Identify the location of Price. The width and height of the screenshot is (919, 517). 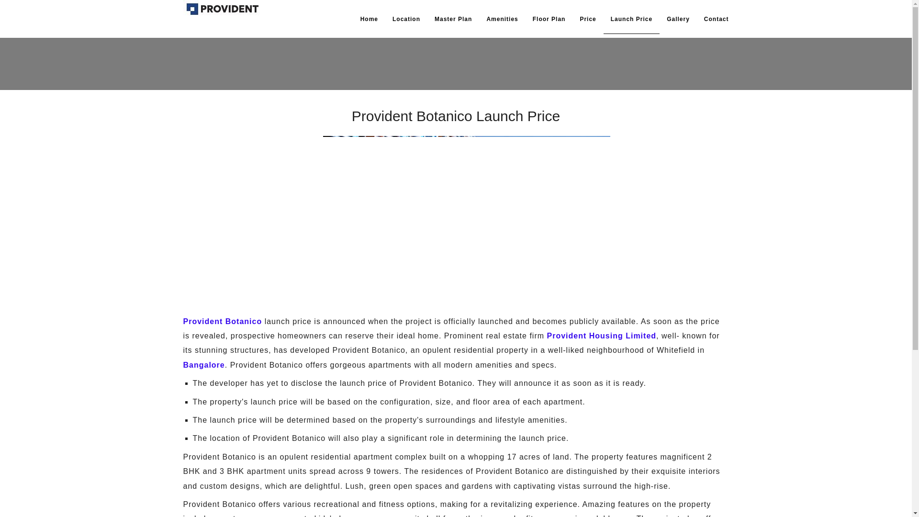
(588, 19).